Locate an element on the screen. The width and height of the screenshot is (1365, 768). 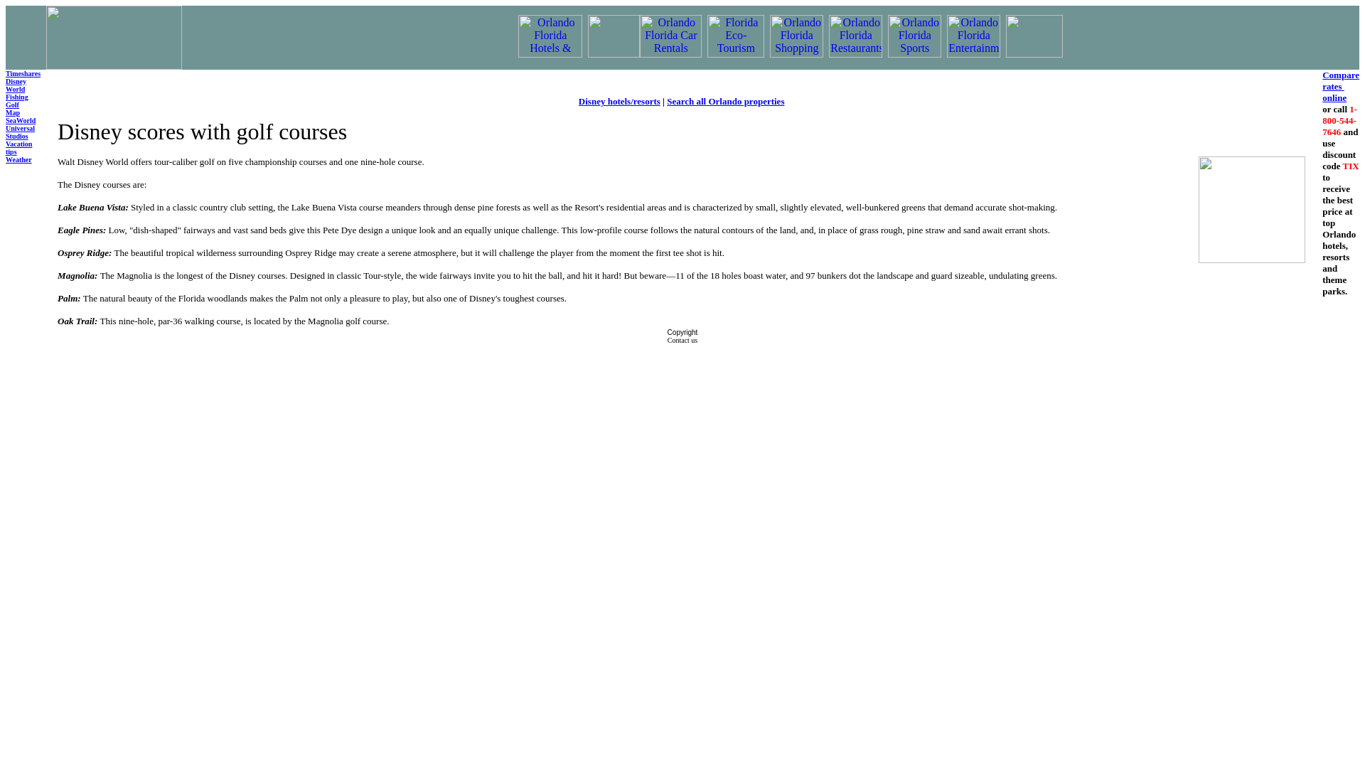
Weather is located at coordinates (23, 167).